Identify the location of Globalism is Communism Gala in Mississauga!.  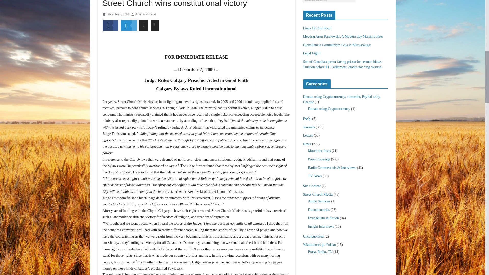
(337, 45).